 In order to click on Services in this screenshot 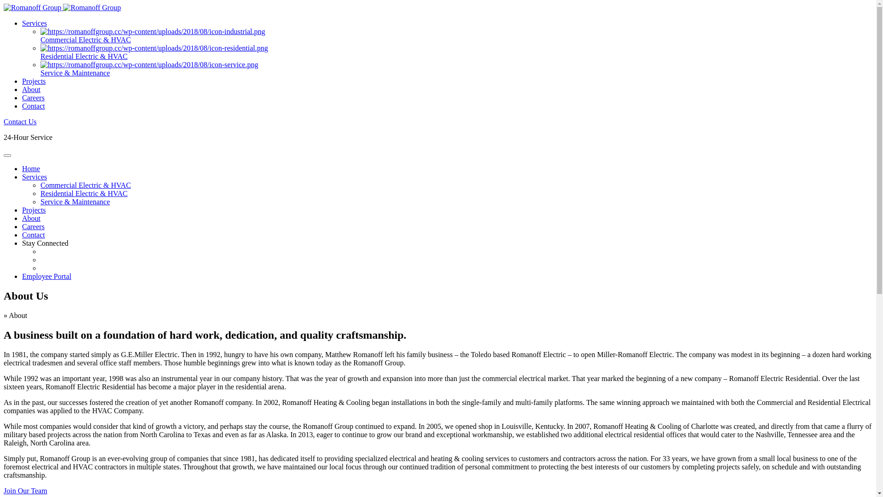, I will do `click(34, 177)`.